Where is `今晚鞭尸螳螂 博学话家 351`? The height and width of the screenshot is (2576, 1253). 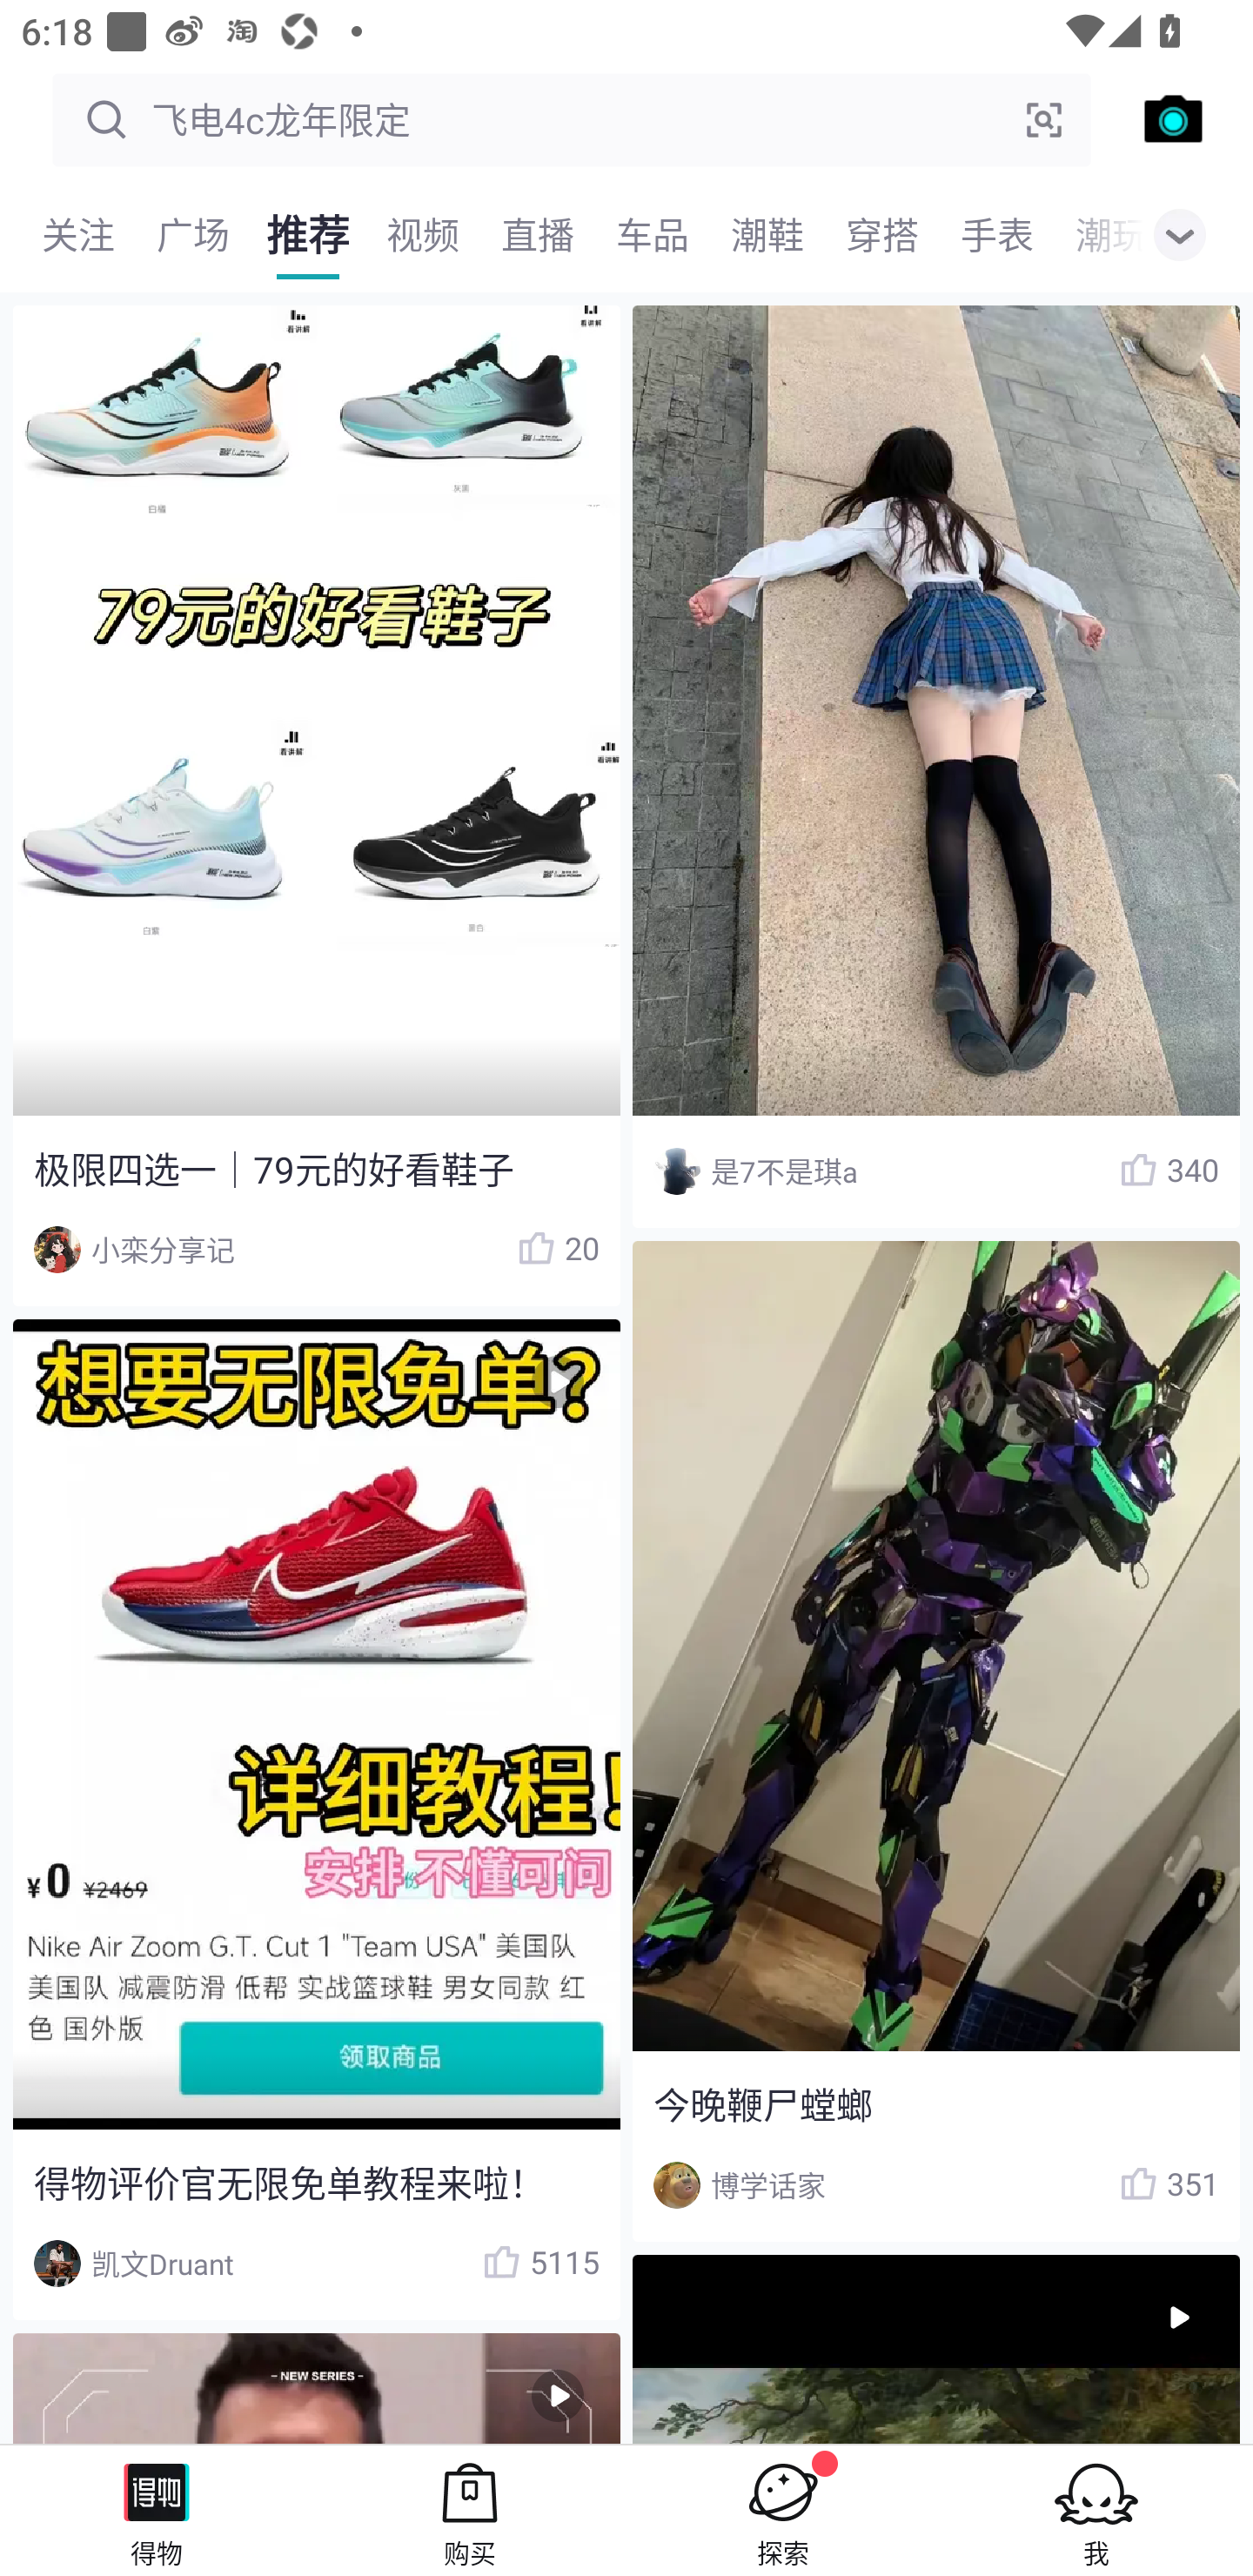
今晚鞭尸螳螂 博学话家 351 is located at coordinates (936, 1741).